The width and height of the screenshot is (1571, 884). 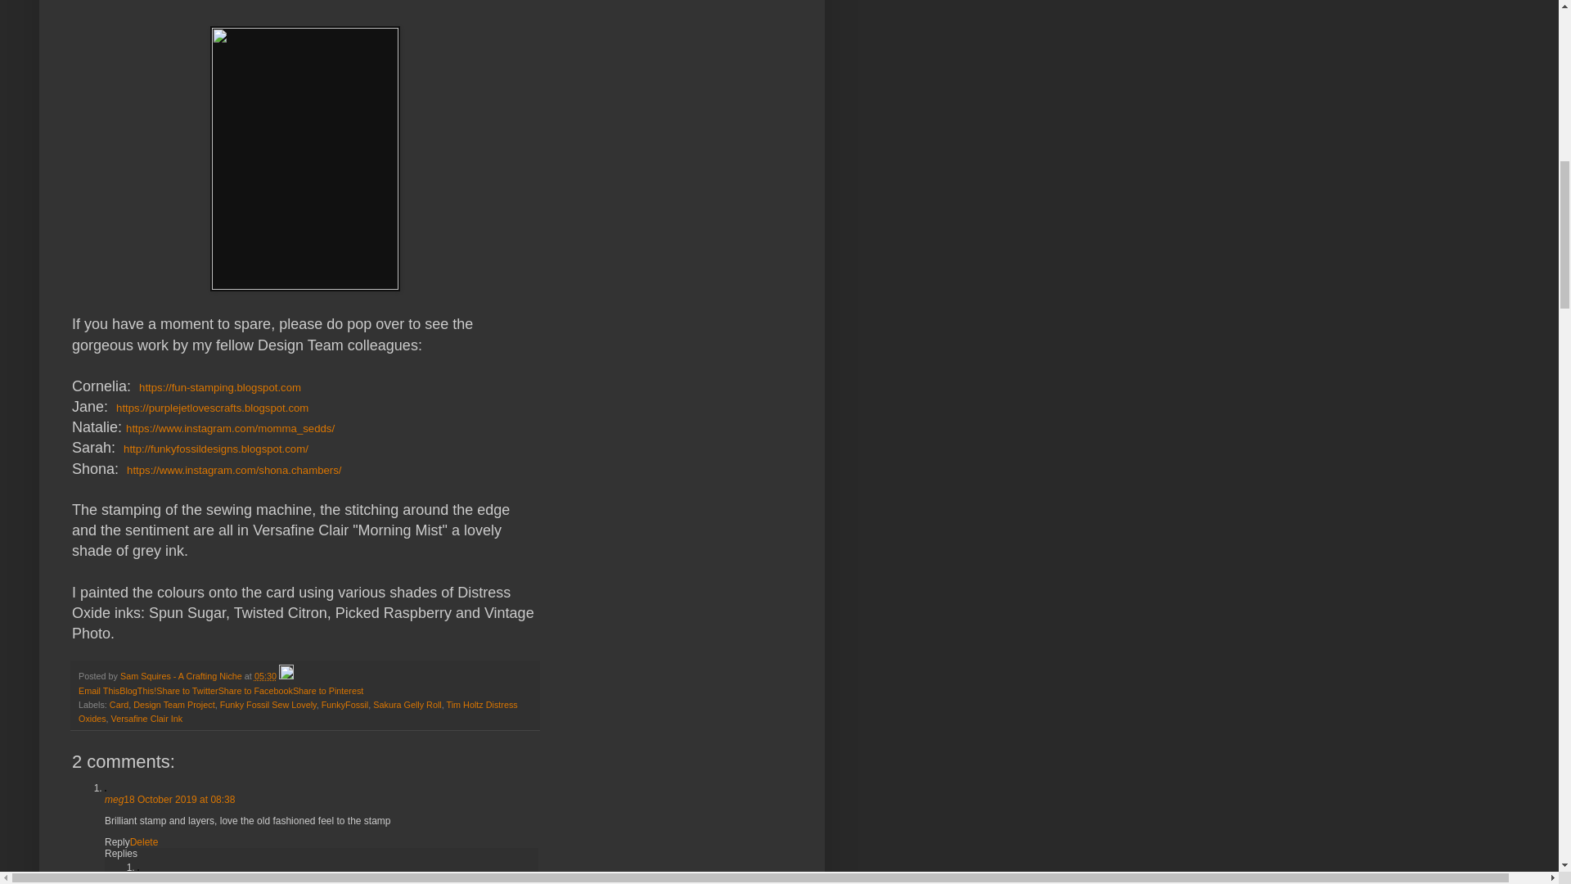 What do you see at coordinates (115, 799) in the screenshot?
I see `meg` at bounding box center [115, 799].